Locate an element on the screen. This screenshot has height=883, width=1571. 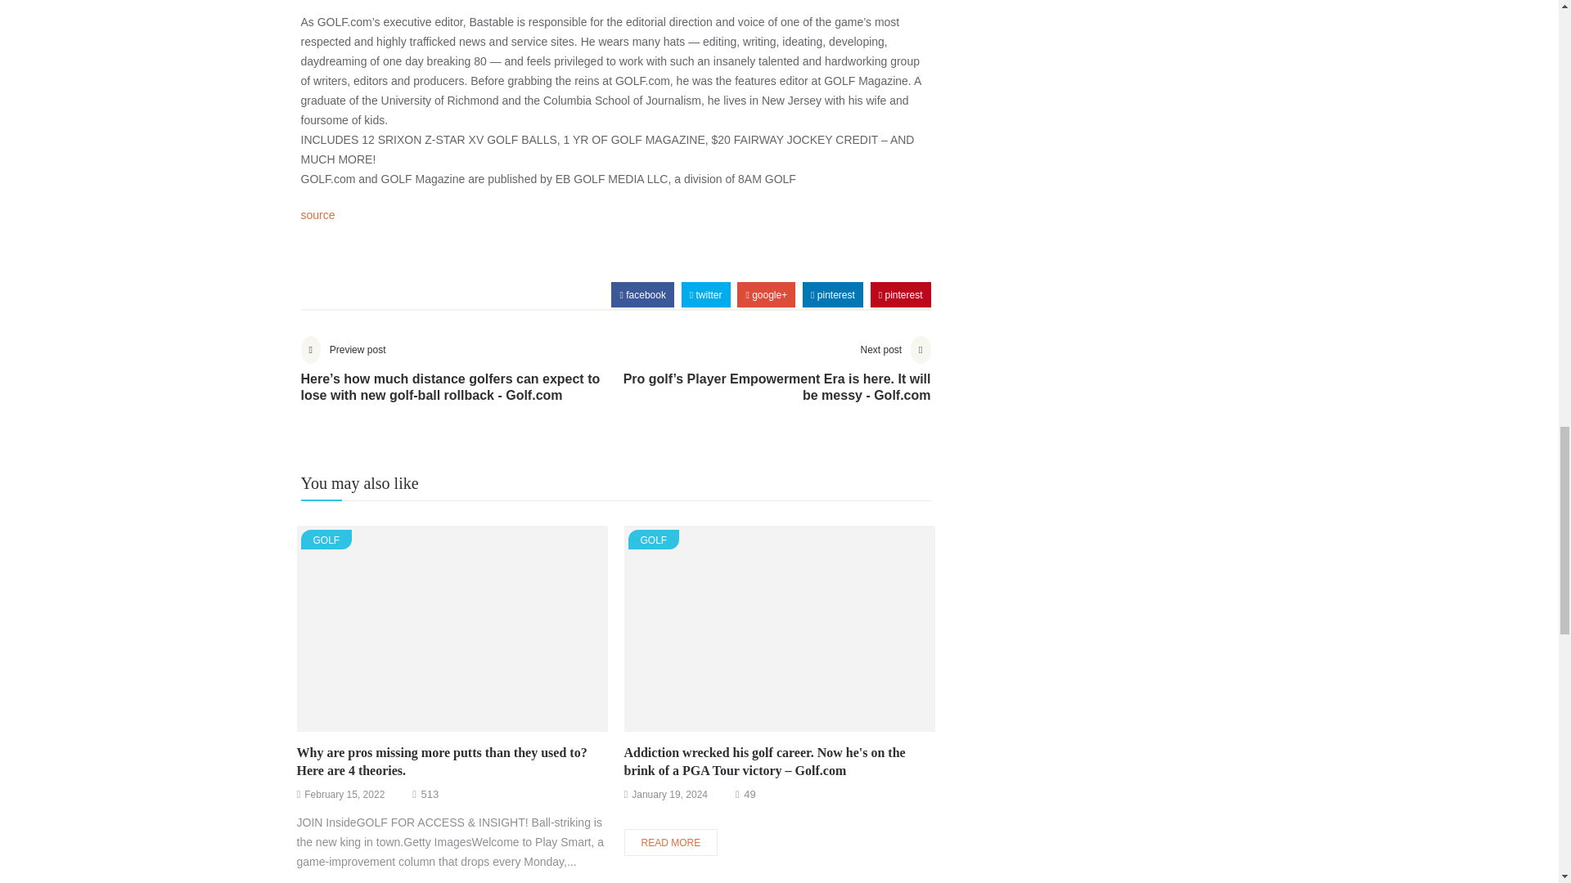
pinterest is located at coordinates (832, 294).